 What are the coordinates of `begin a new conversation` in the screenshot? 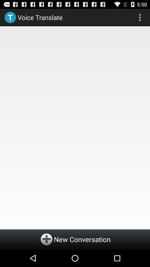 It's located at (75, 239).